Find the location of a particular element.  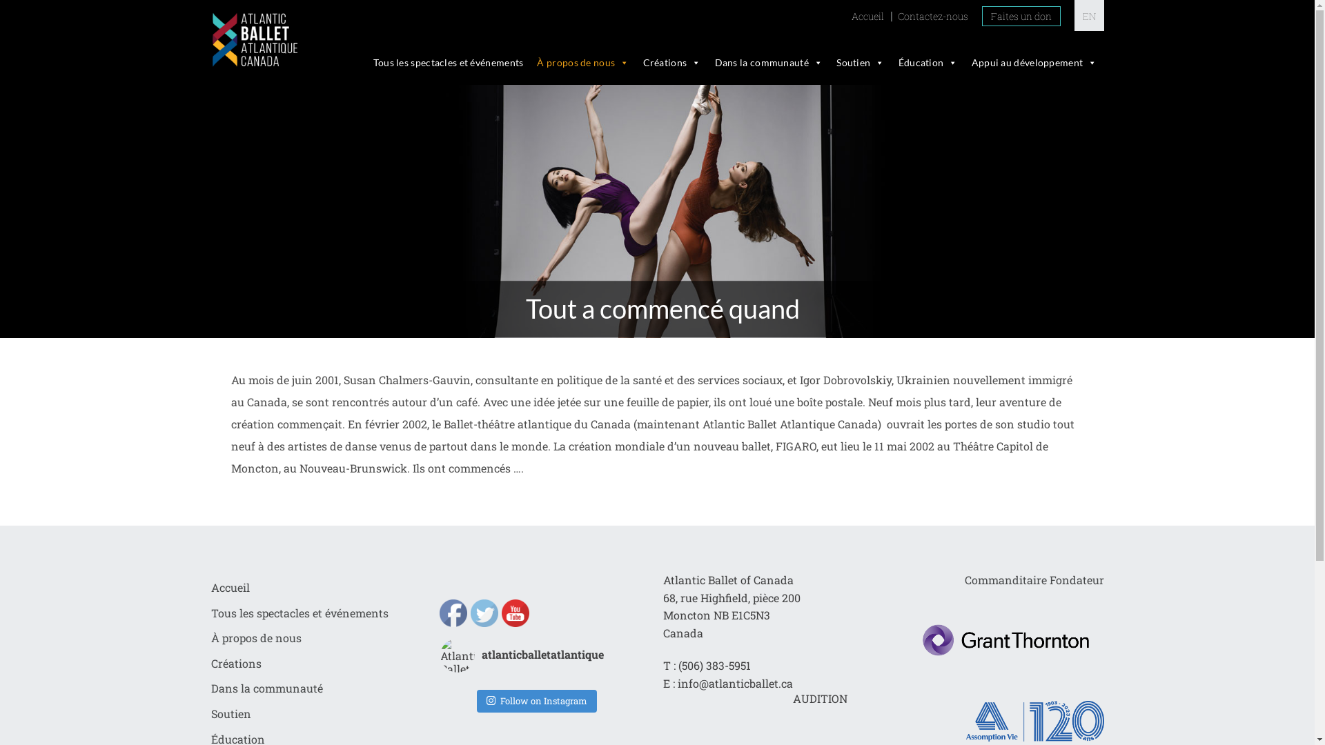

Facebook is located at coordinates (453, 613).